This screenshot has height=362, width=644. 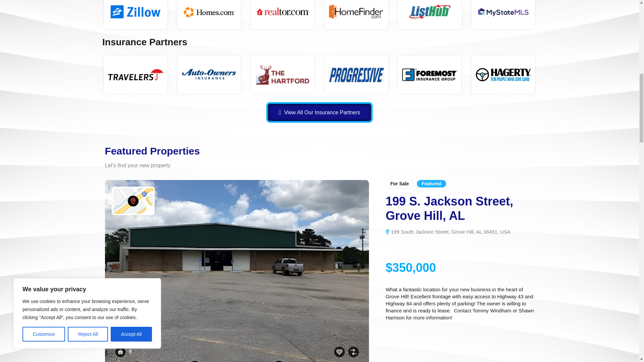 What do you see at coordinates (339, 352) in the screenshot?
I see `Add To Favourite` at bounding box center [339, 352].